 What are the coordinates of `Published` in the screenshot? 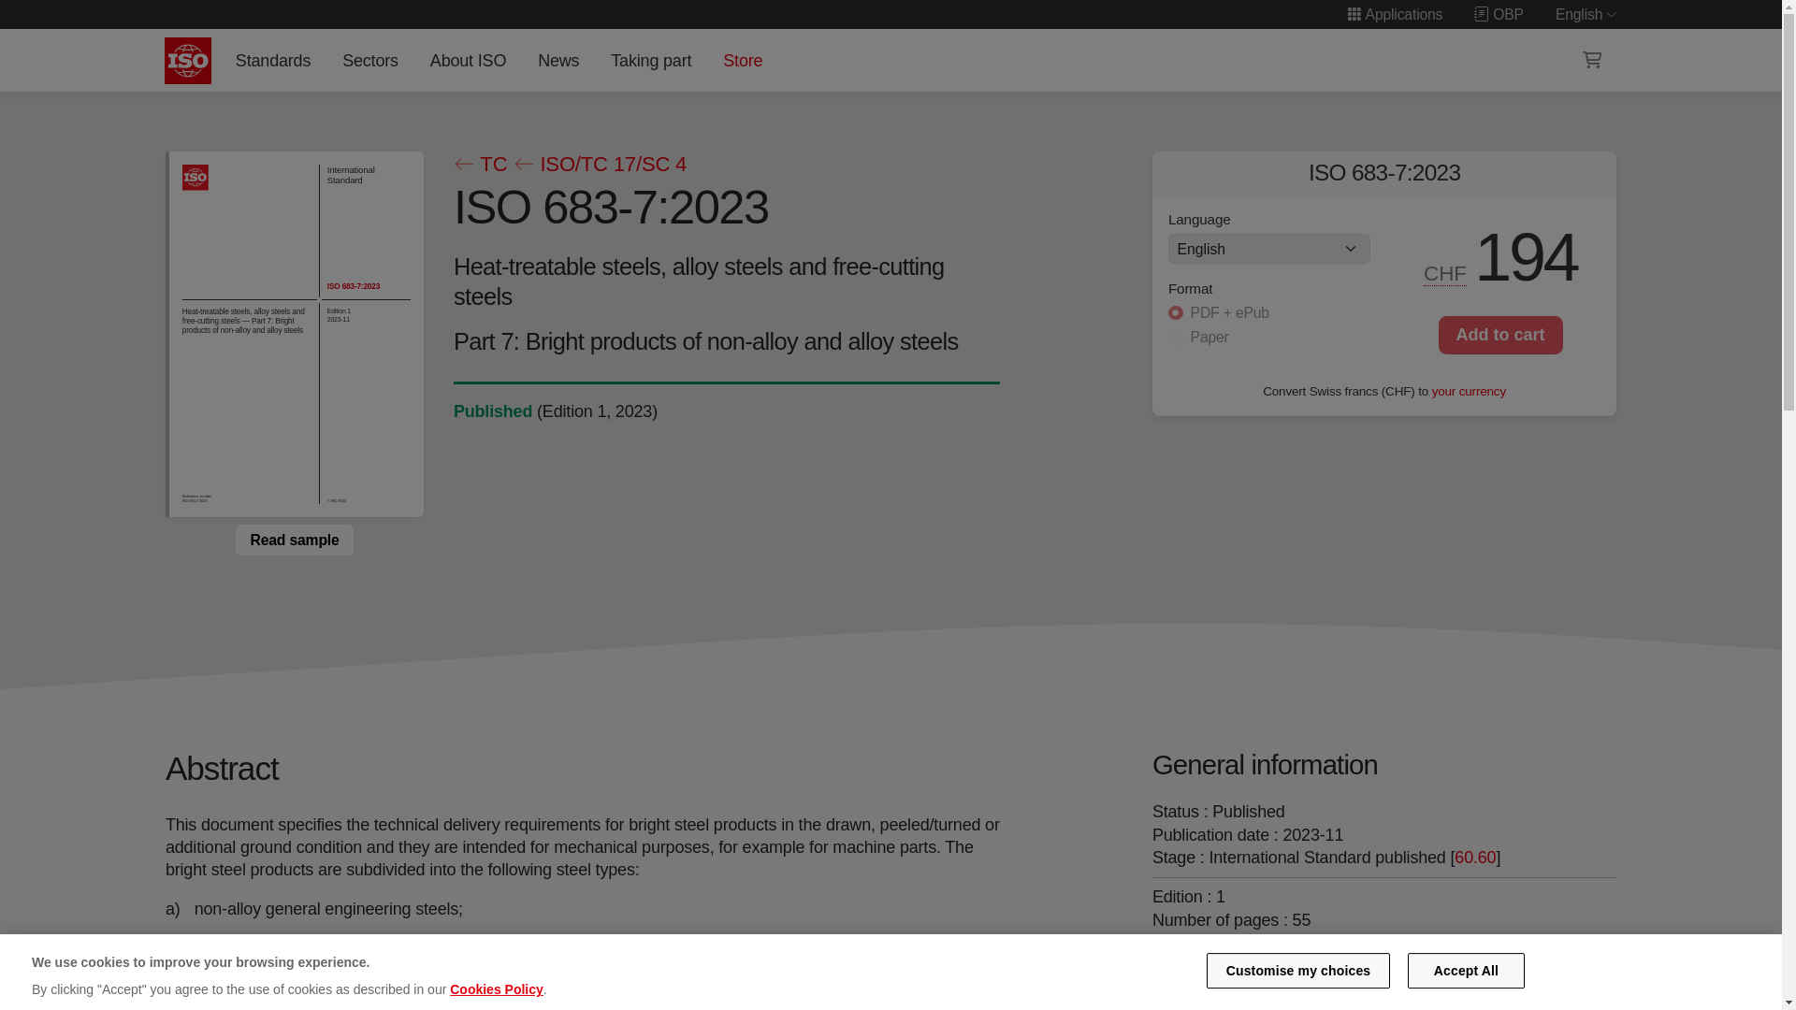 It's located at (492, 411).